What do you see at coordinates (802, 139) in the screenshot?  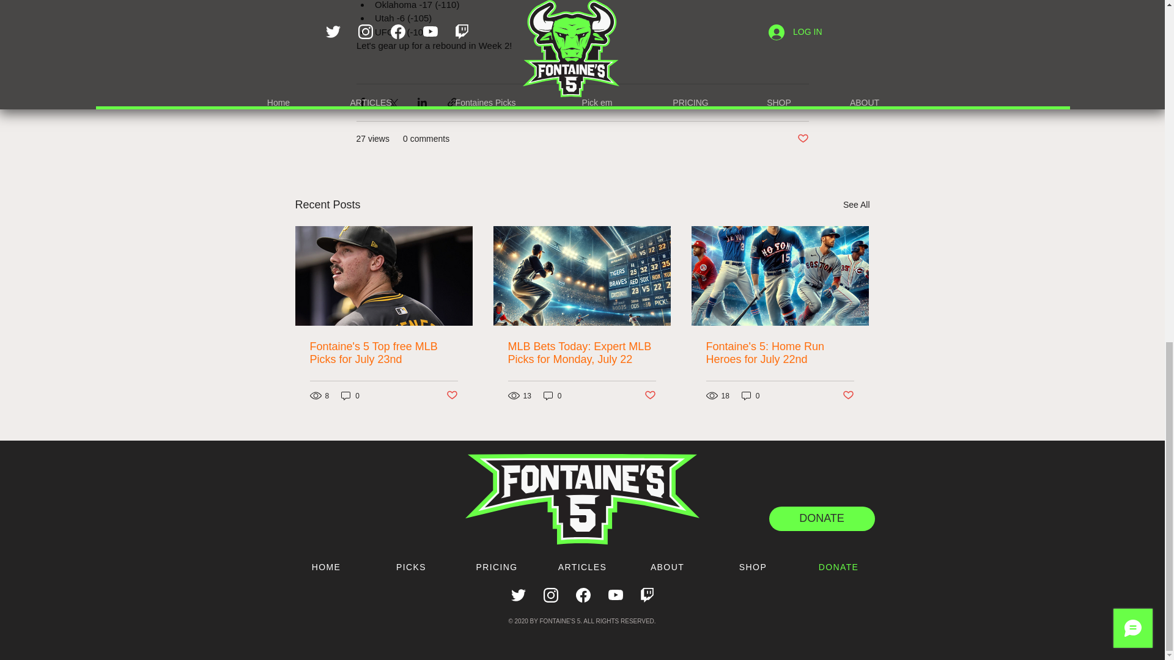 I see `Post not marked as liked` at bounding box center [802, 139].